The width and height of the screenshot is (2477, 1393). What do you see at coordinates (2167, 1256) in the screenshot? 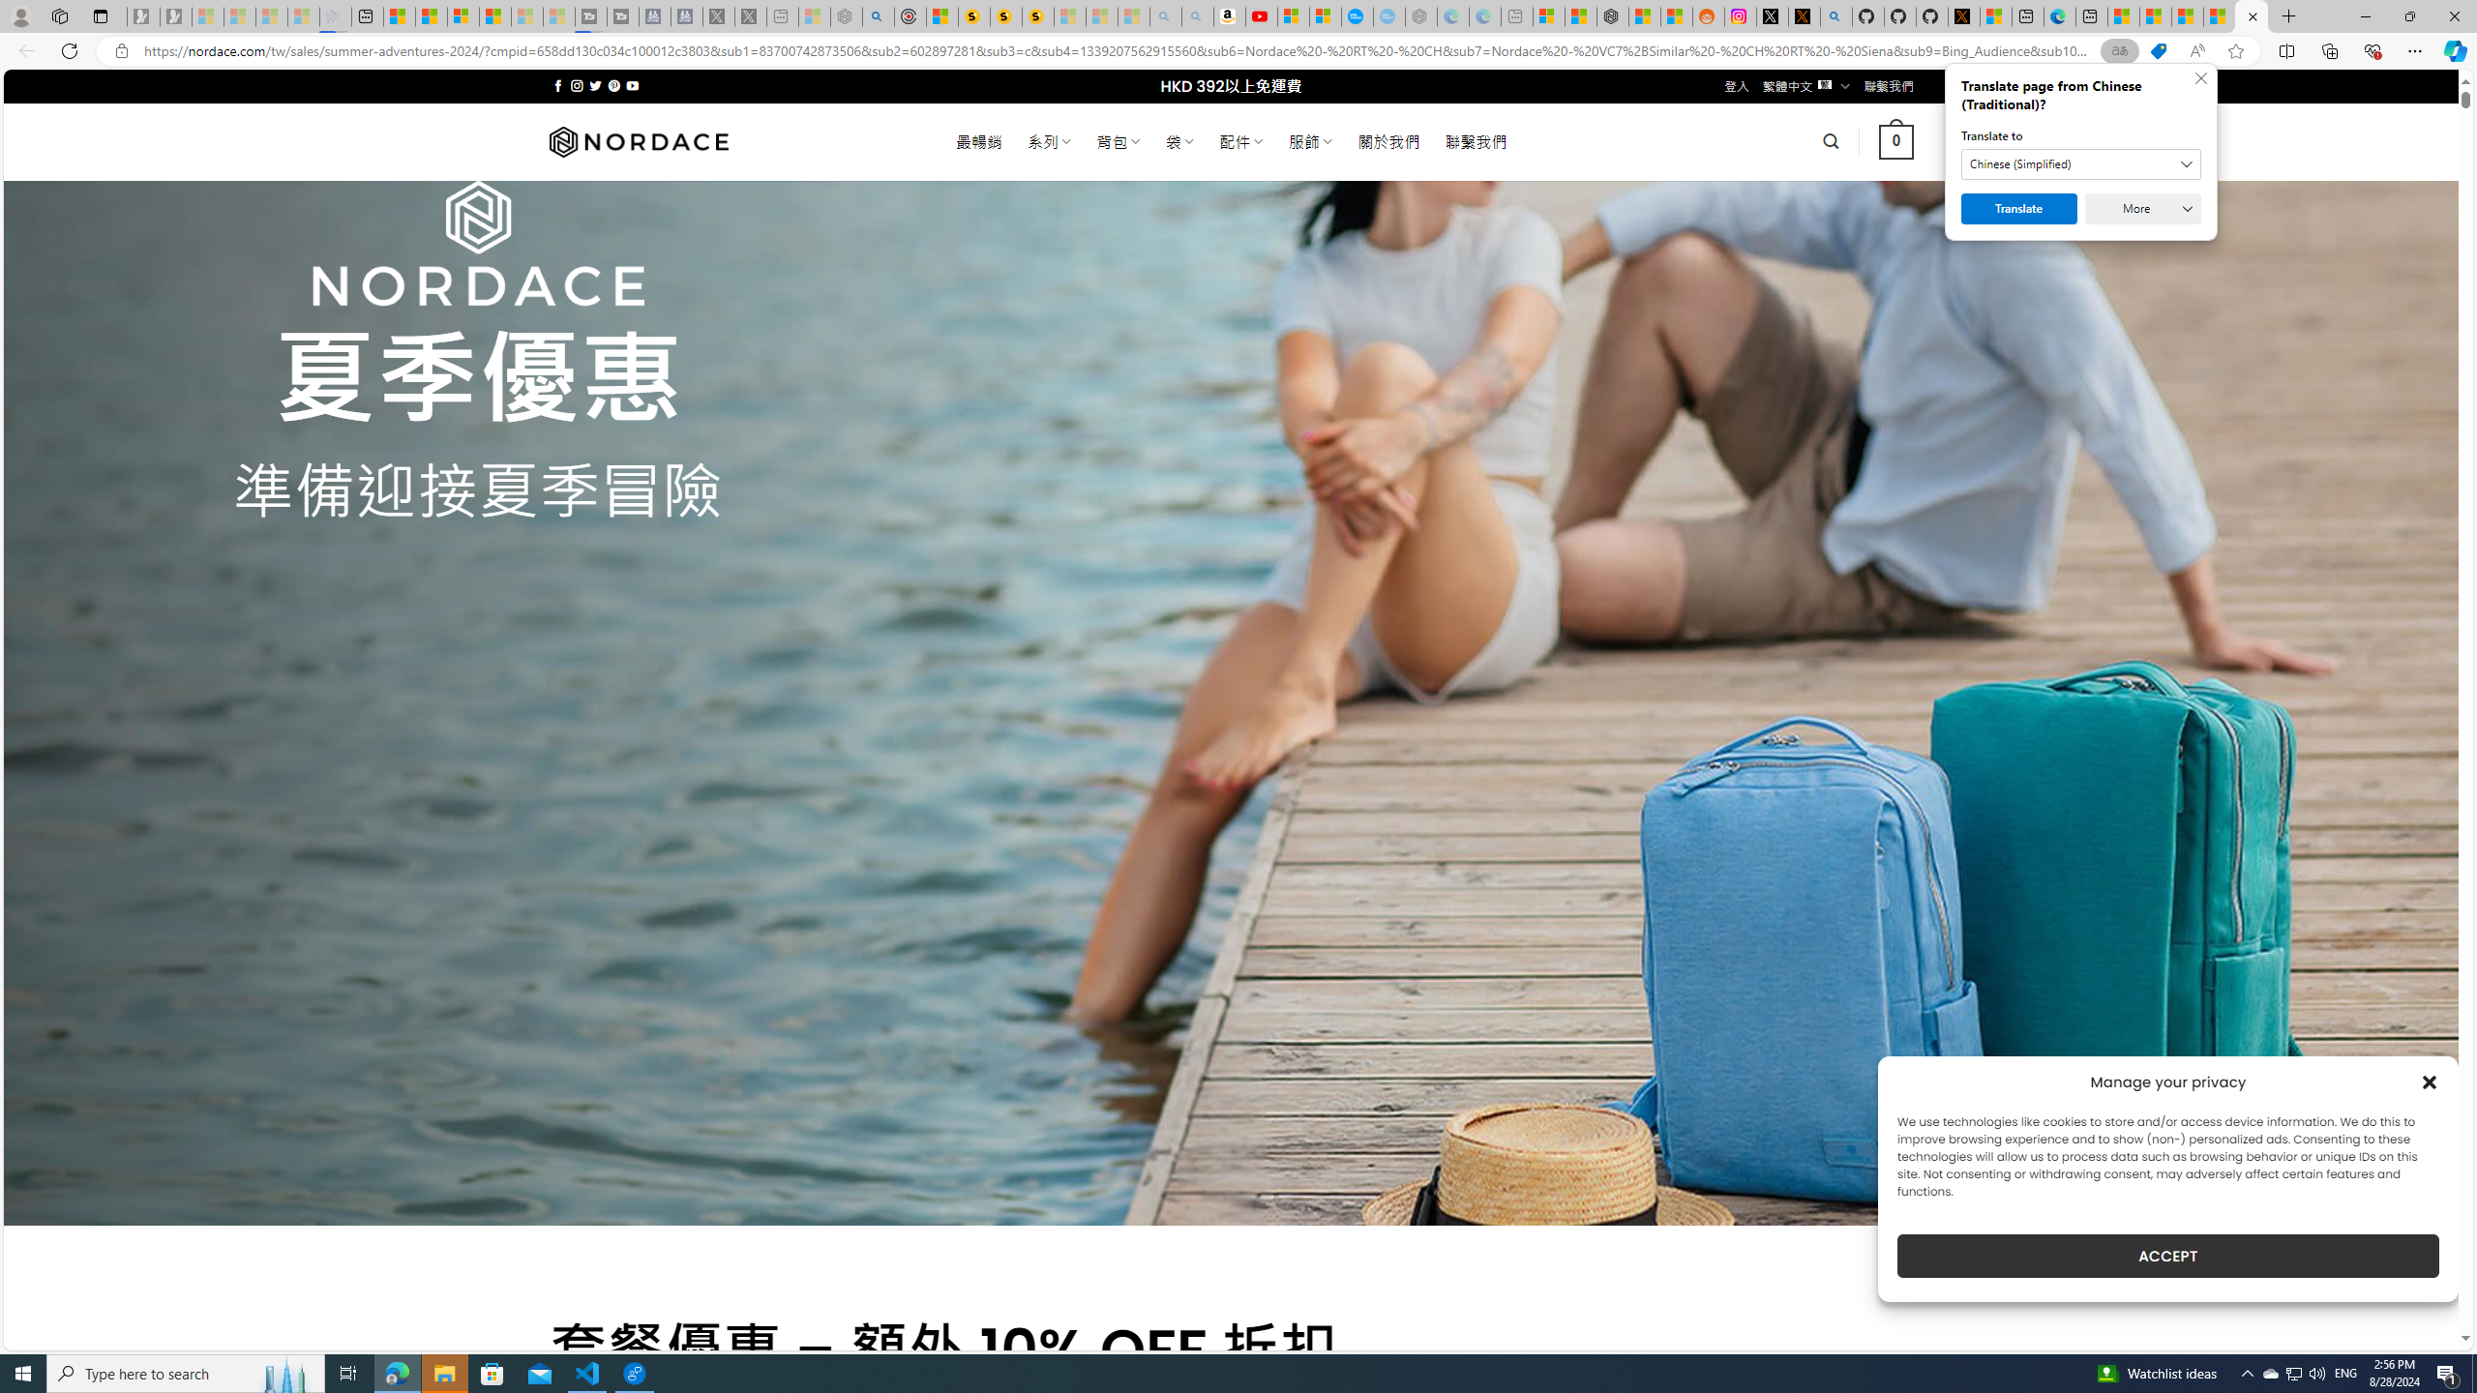
I see `ACCEPT` at bounding box center [2167, 1256].